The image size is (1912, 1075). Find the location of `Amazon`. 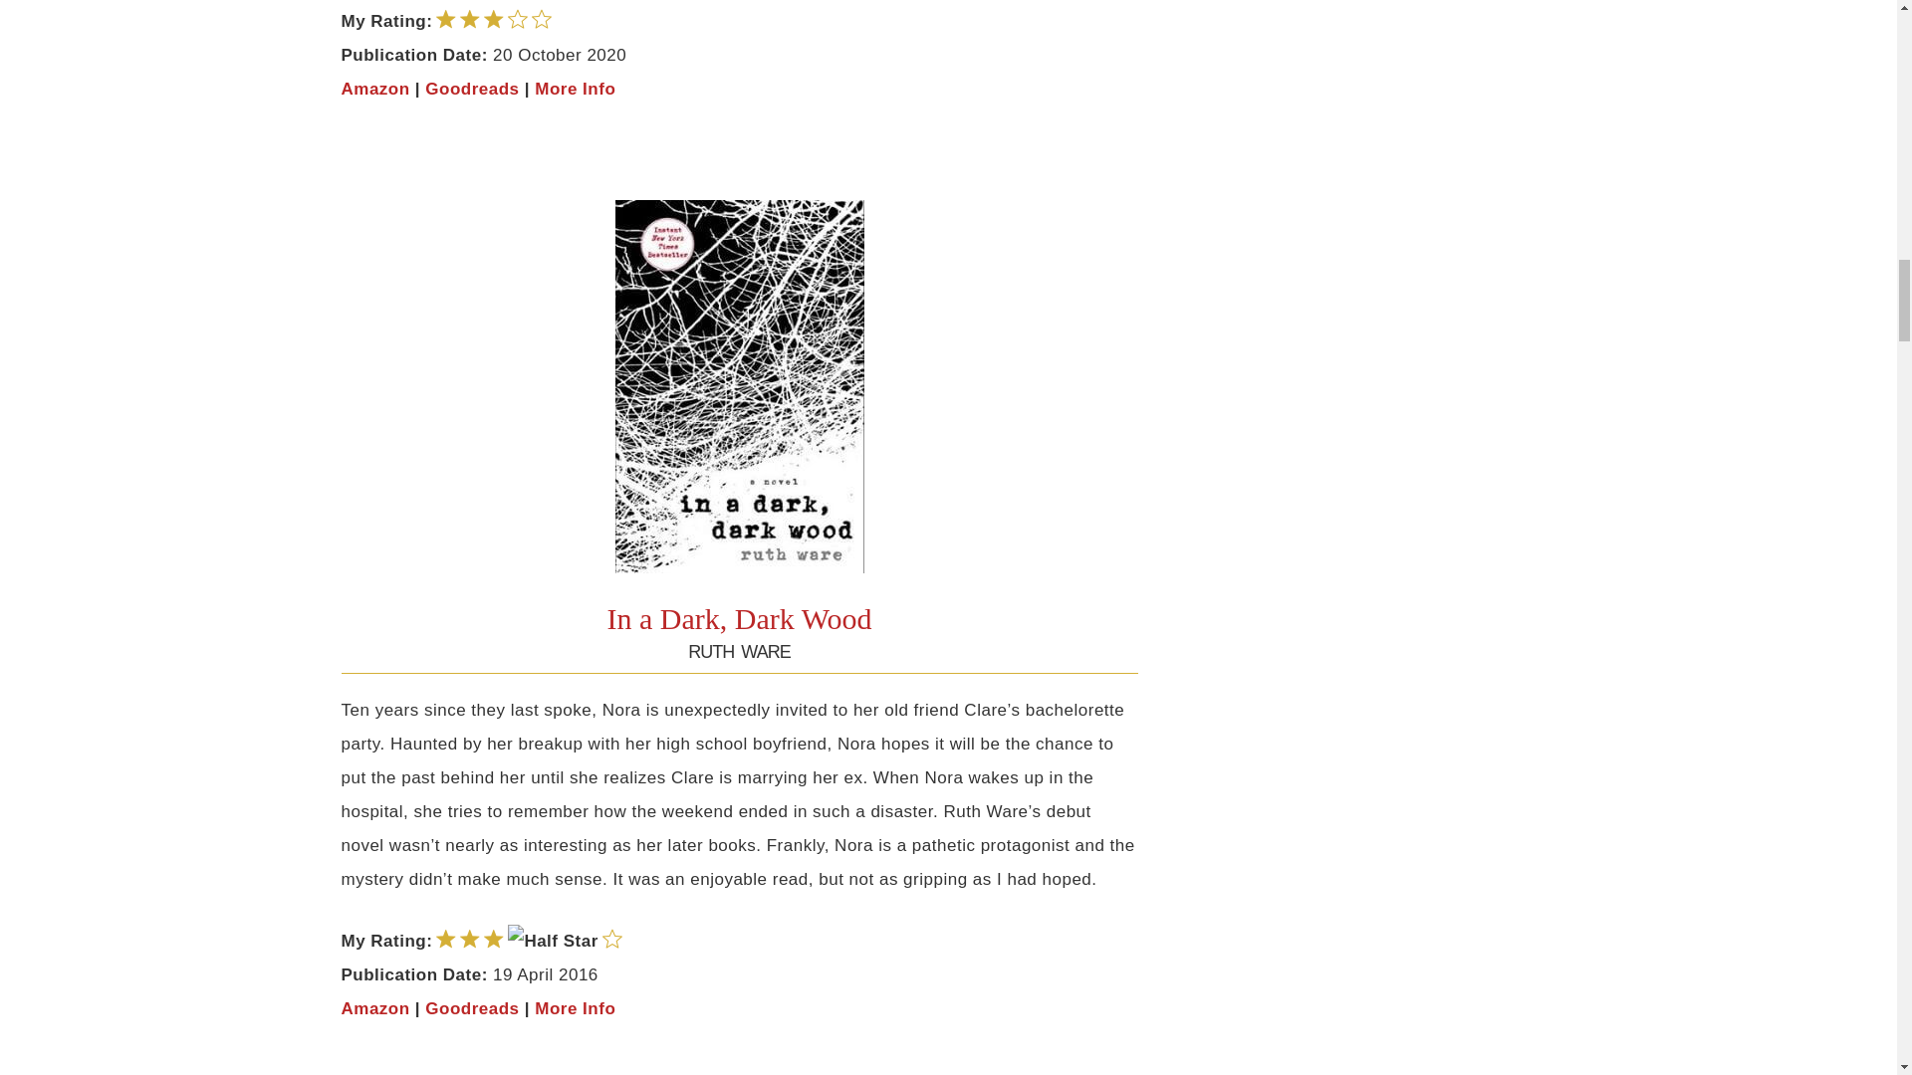

Amazon is located at coordinates (374, 89).